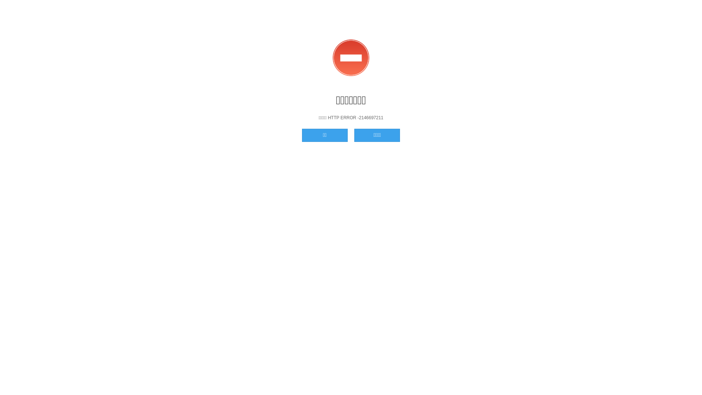 The height and width of the screenshot is (395, 702). What do you see at coordinates (265, 147) in the screenshot?
I see `5` at bounding box center [265, 147].